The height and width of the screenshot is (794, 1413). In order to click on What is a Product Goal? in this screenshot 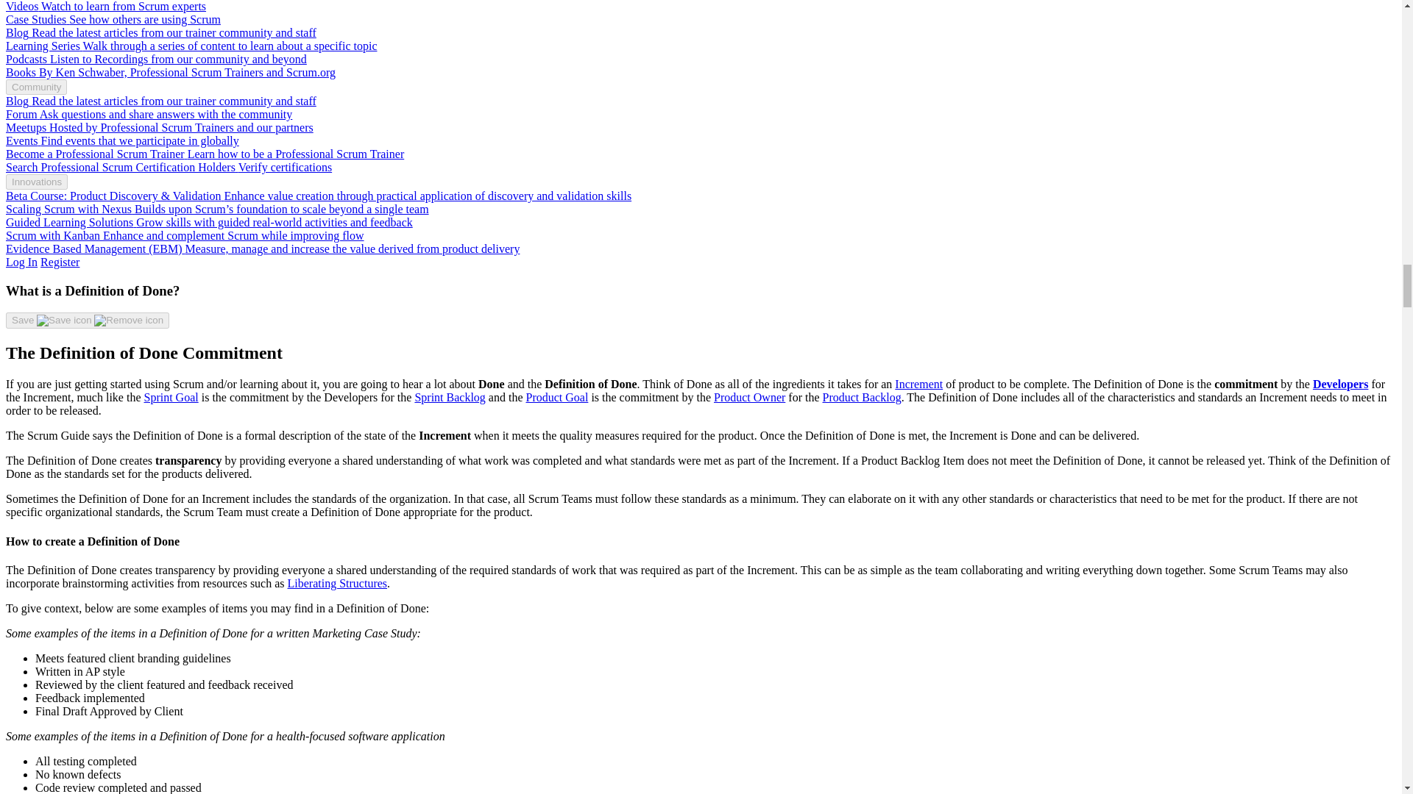, I will do `click(556, 397)`.